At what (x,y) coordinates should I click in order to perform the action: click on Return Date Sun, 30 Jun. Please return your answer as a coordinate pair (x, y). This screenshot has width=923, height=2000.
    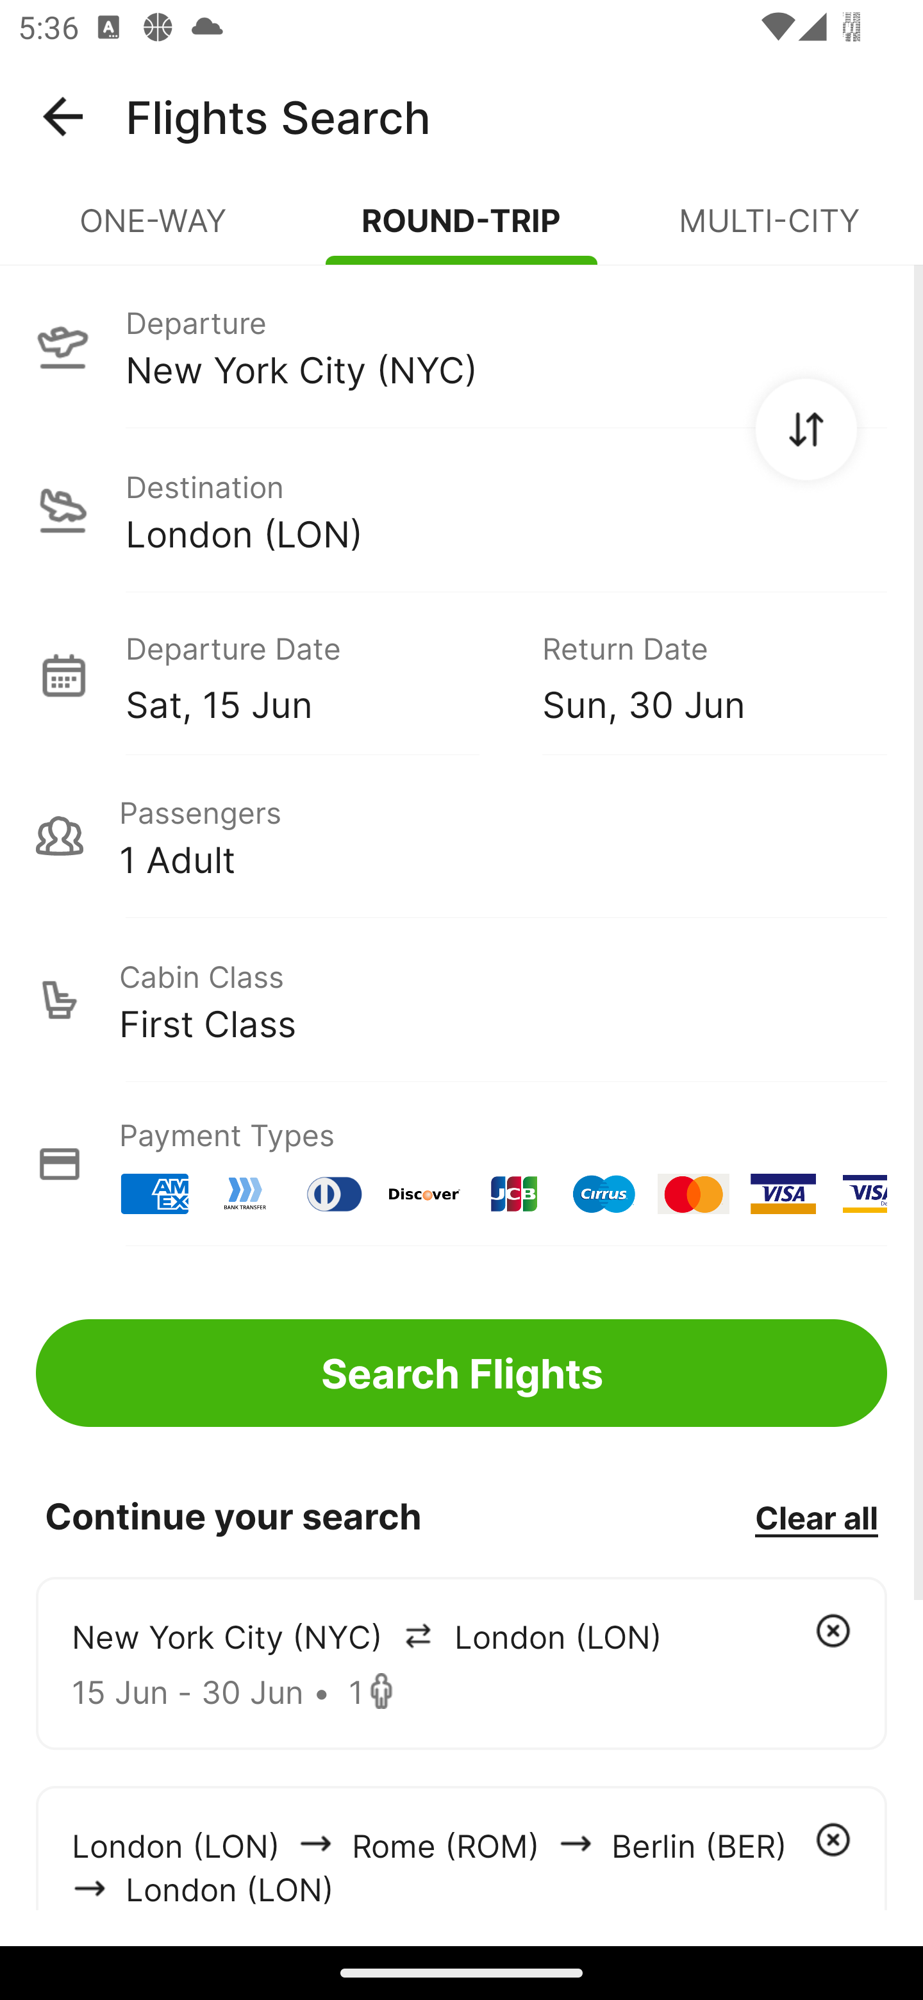
    Looking at the image, I should click on (696, 674).